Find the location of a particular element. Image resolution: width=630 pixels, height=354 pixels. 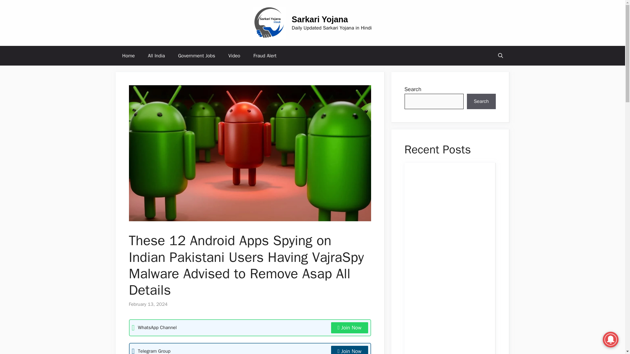

Join Now is located at coordinates (349, 350).